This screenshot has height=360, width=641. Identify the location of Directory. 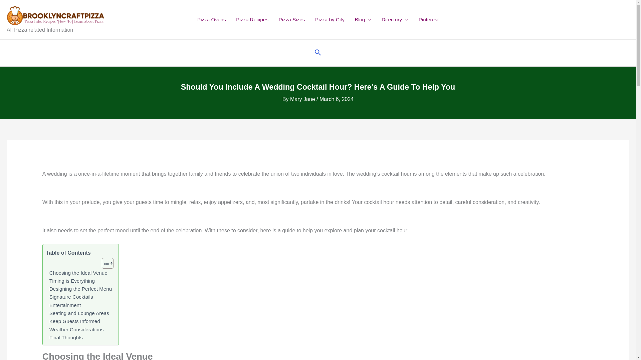
(395, 19).